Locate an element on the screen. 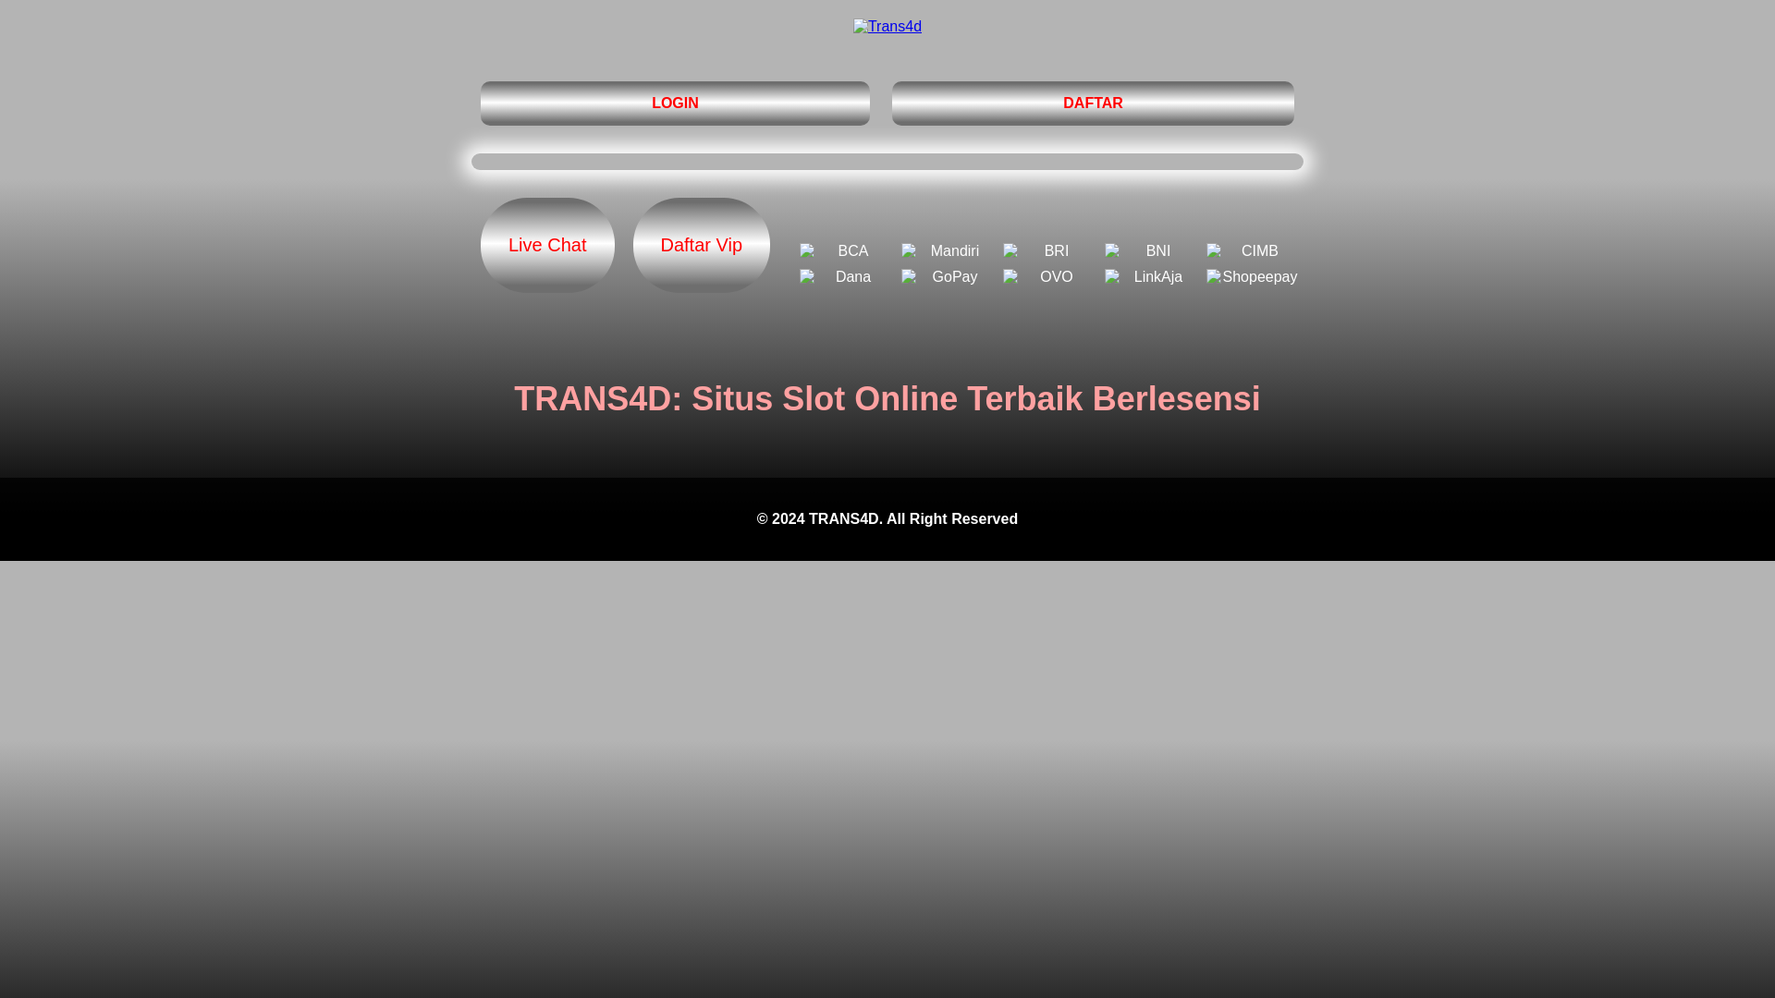  DAFTAR is located at coordinates (1093, 103).